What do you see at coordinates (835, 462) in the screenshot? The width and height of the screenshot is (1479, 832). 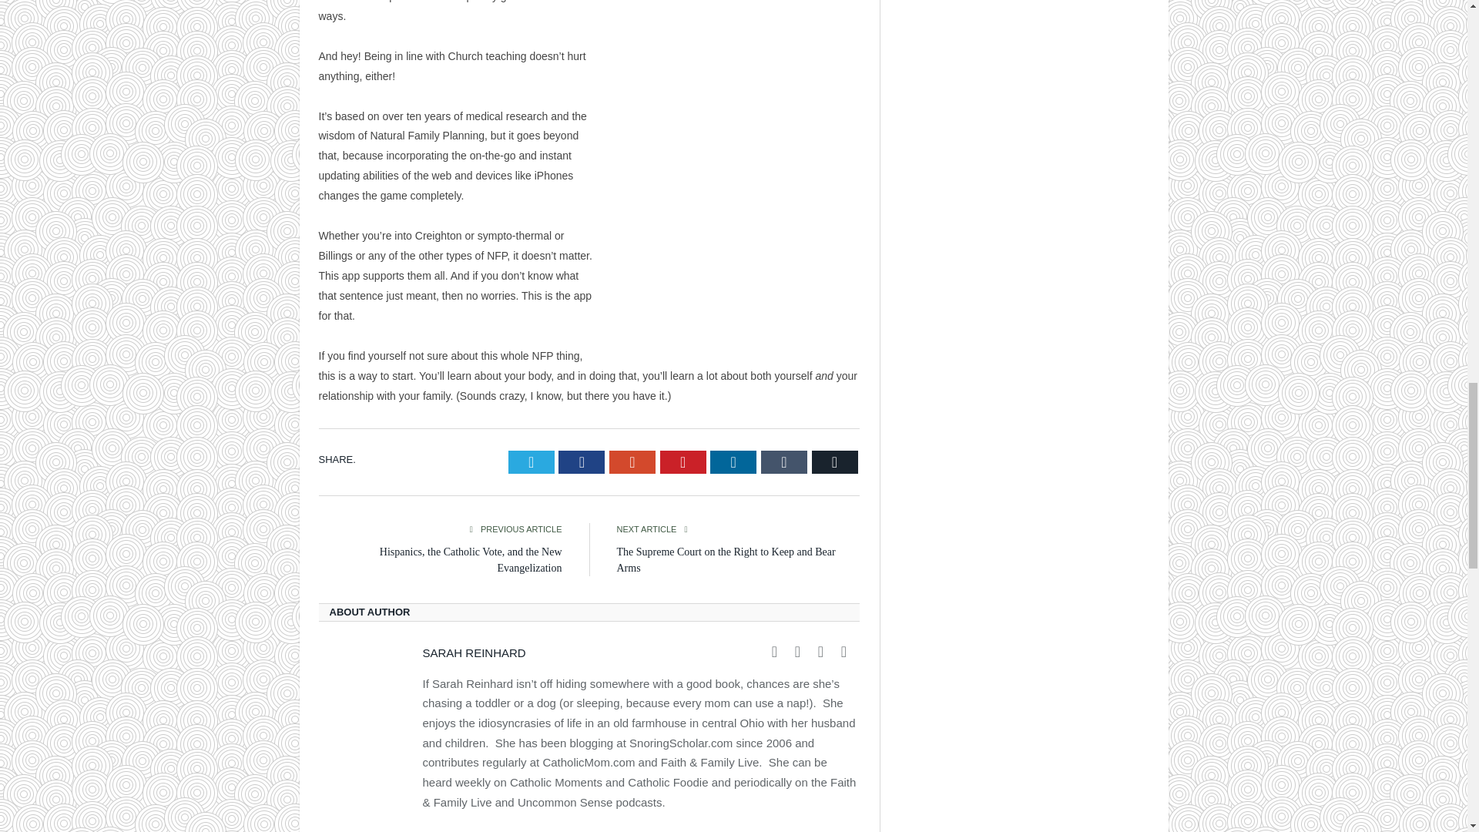 I see `Email` at bounding box center [835, 462].